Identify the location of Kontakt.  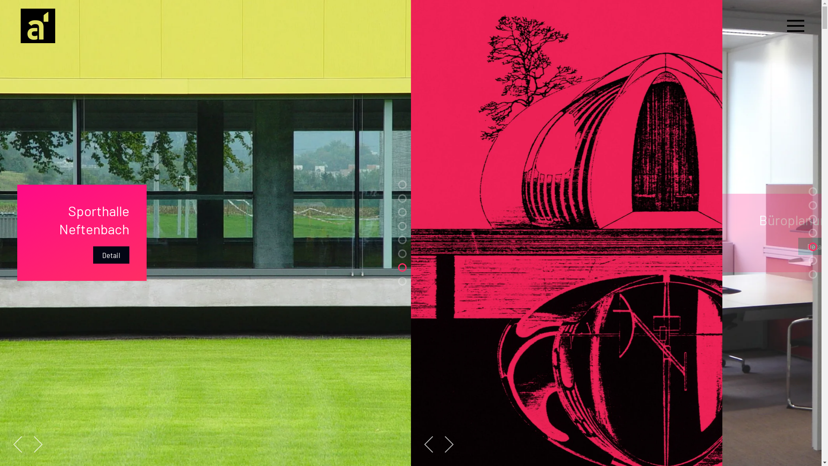
(813, 205).